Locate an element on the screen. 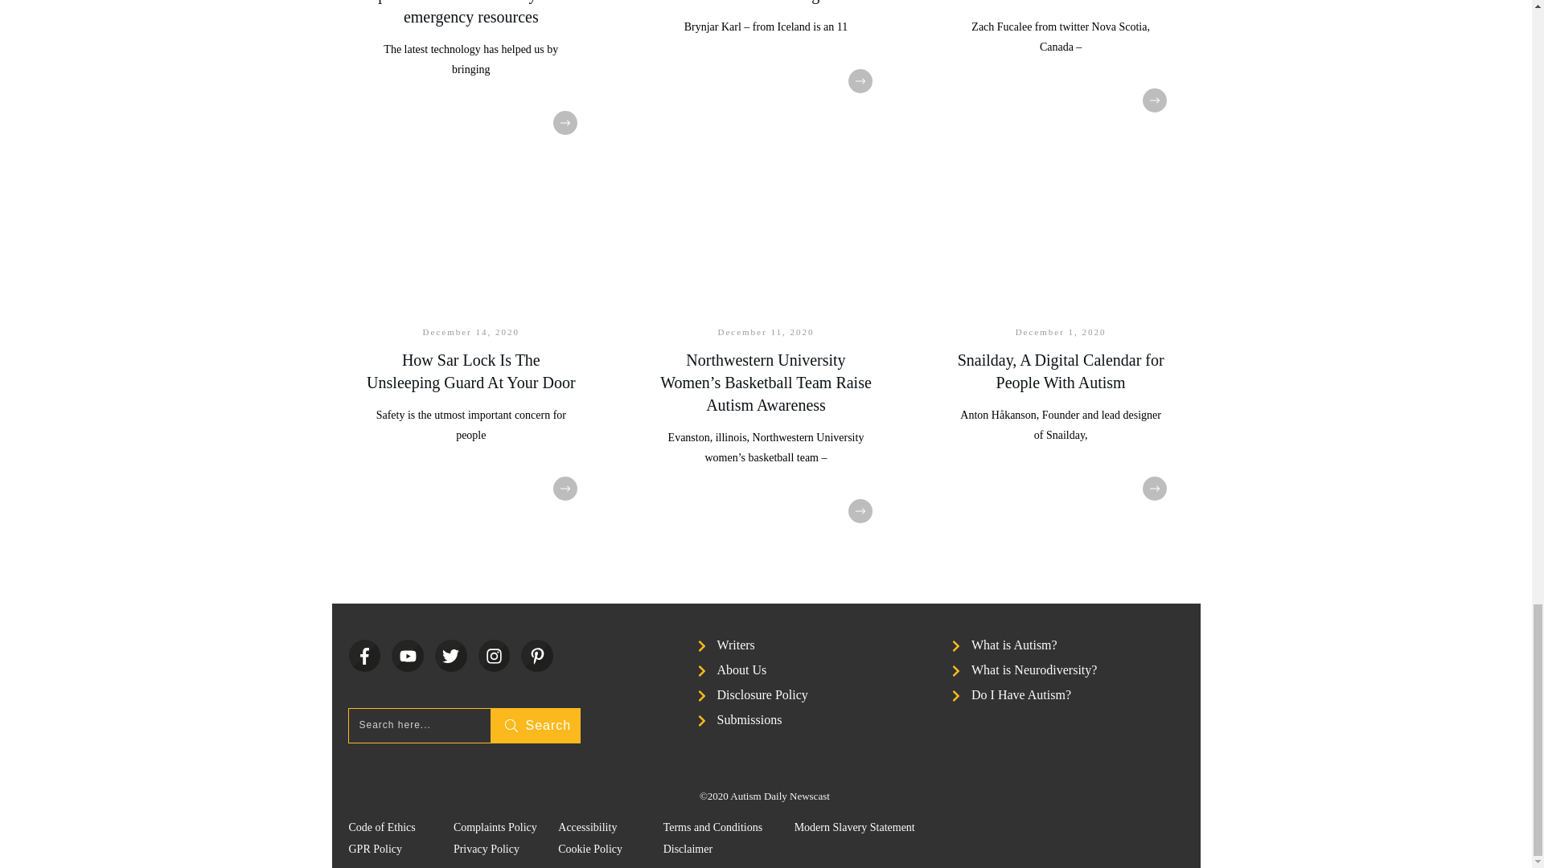 Image resolution: width=1544 pixels, height=868 pixels. Young Boy with Autism Makes Video Plea to Lego is located at coordinates (765, 2).